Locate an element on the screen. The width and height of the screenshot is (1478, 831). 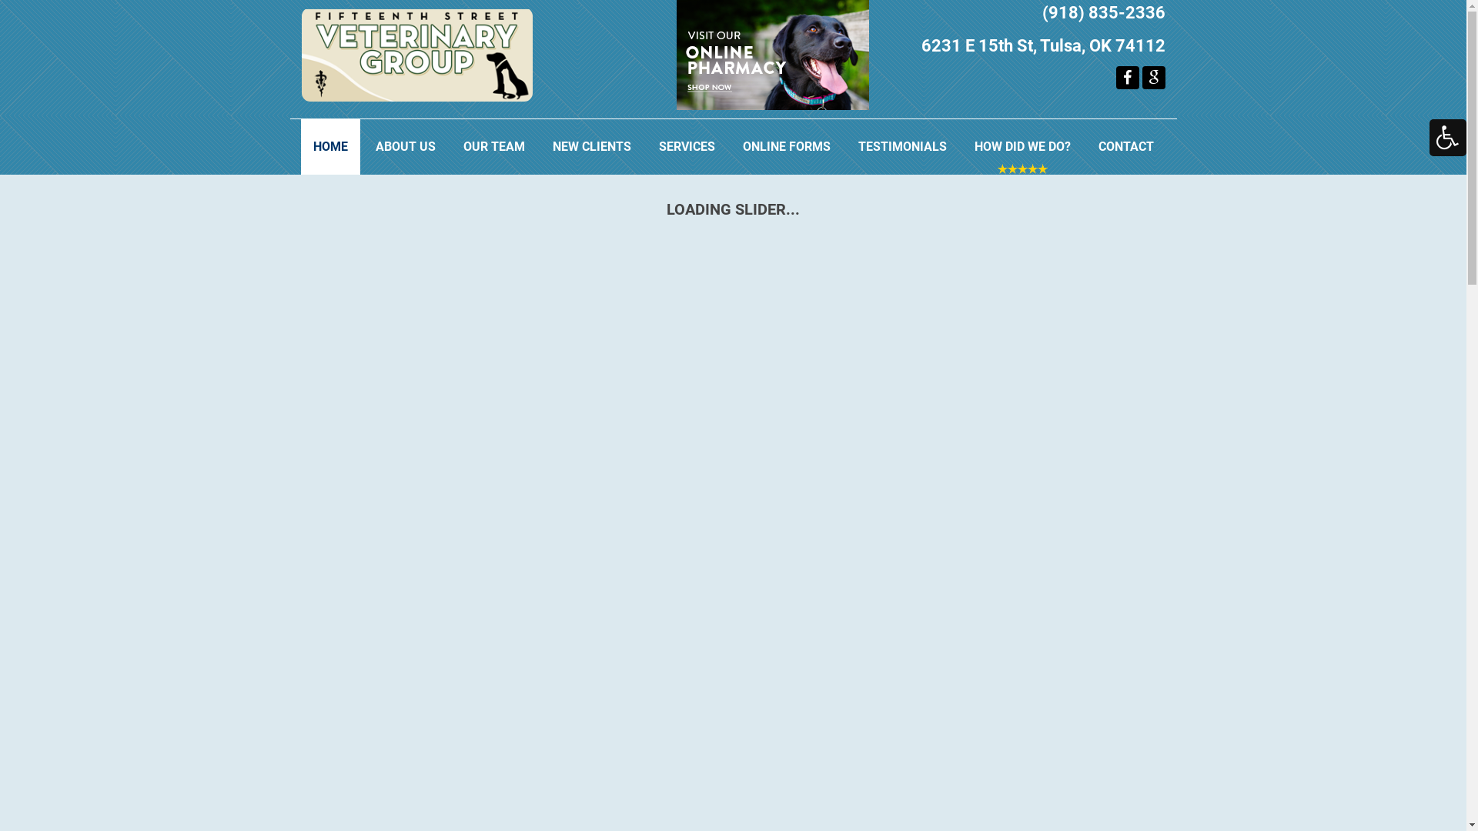
ONLINE FORMS is located at coordinates (786, 147).